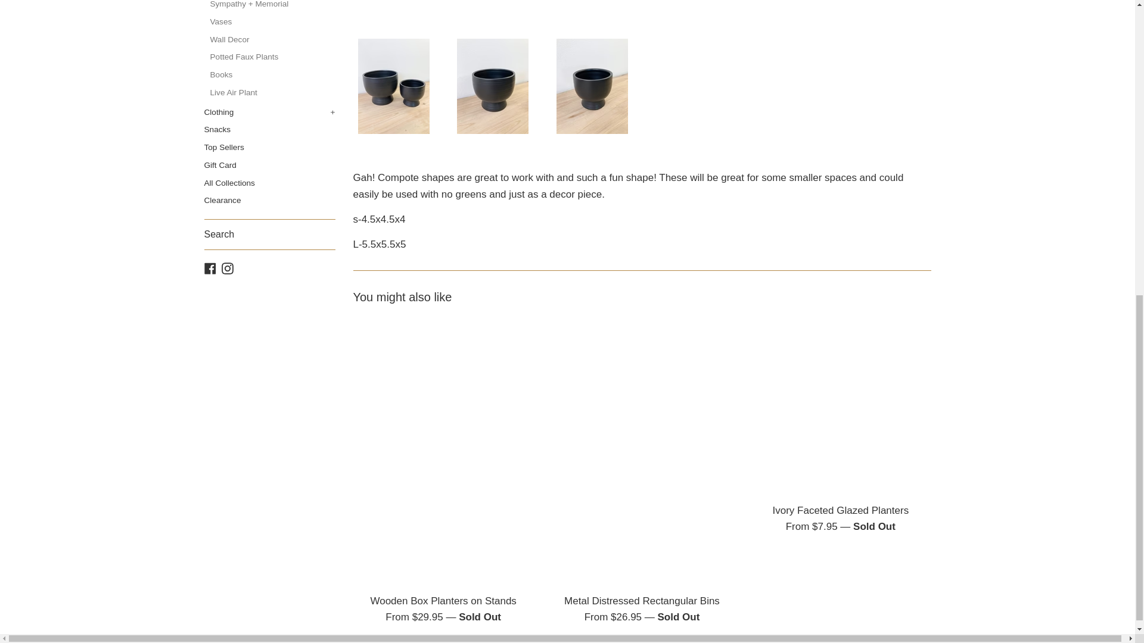  I want to click on Rustic Raven Home Decor on Facebook, so click(210, 268).